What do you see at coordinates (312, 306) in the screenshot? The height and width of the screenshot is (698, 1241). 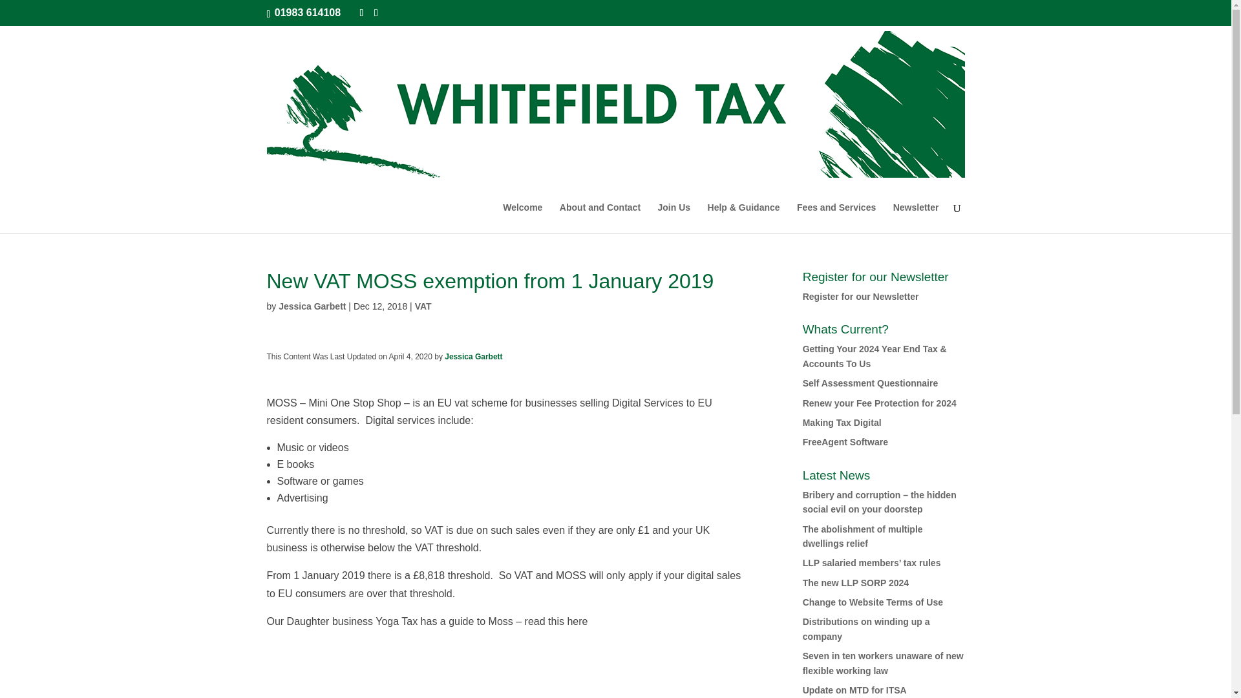 I see `Jessica Garbett` at bounding box center [312, 306].